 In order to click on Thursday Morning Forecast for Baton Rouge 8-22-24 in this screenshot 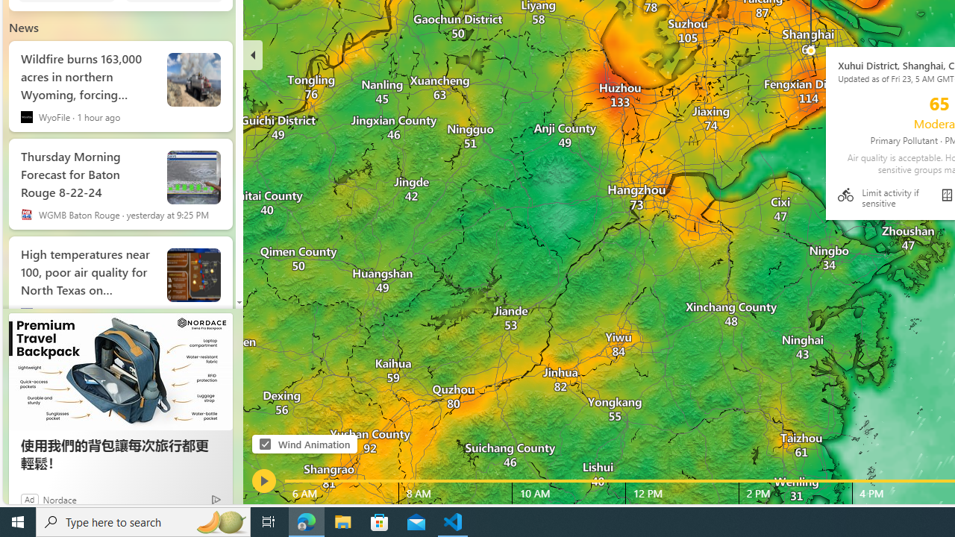, I will do `click(194, 178)`.